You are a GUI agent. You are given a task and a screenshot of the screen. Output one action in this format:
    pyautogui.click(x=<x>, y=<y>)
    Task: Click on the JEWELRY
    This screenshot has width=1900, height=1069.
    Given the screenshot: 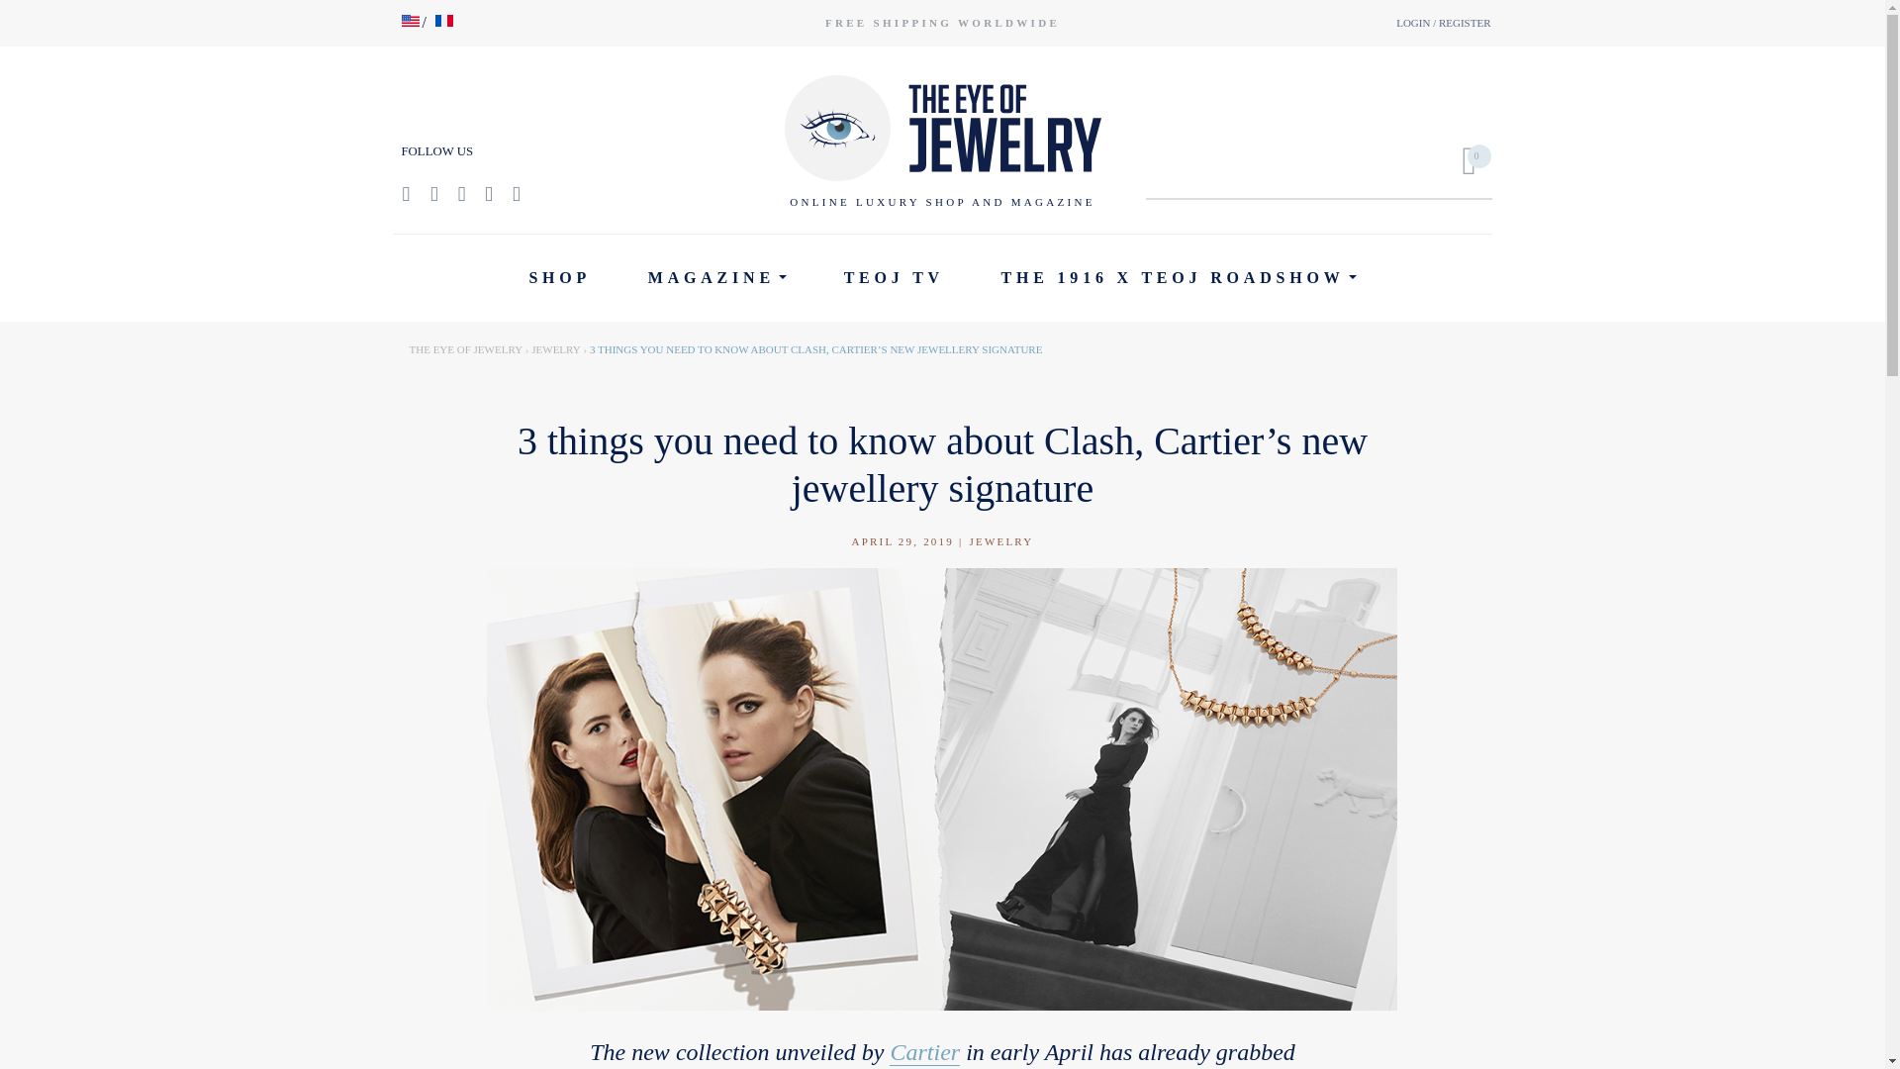 What is the action you would take?
    pyautogui.click(x=1001, y=540)
    